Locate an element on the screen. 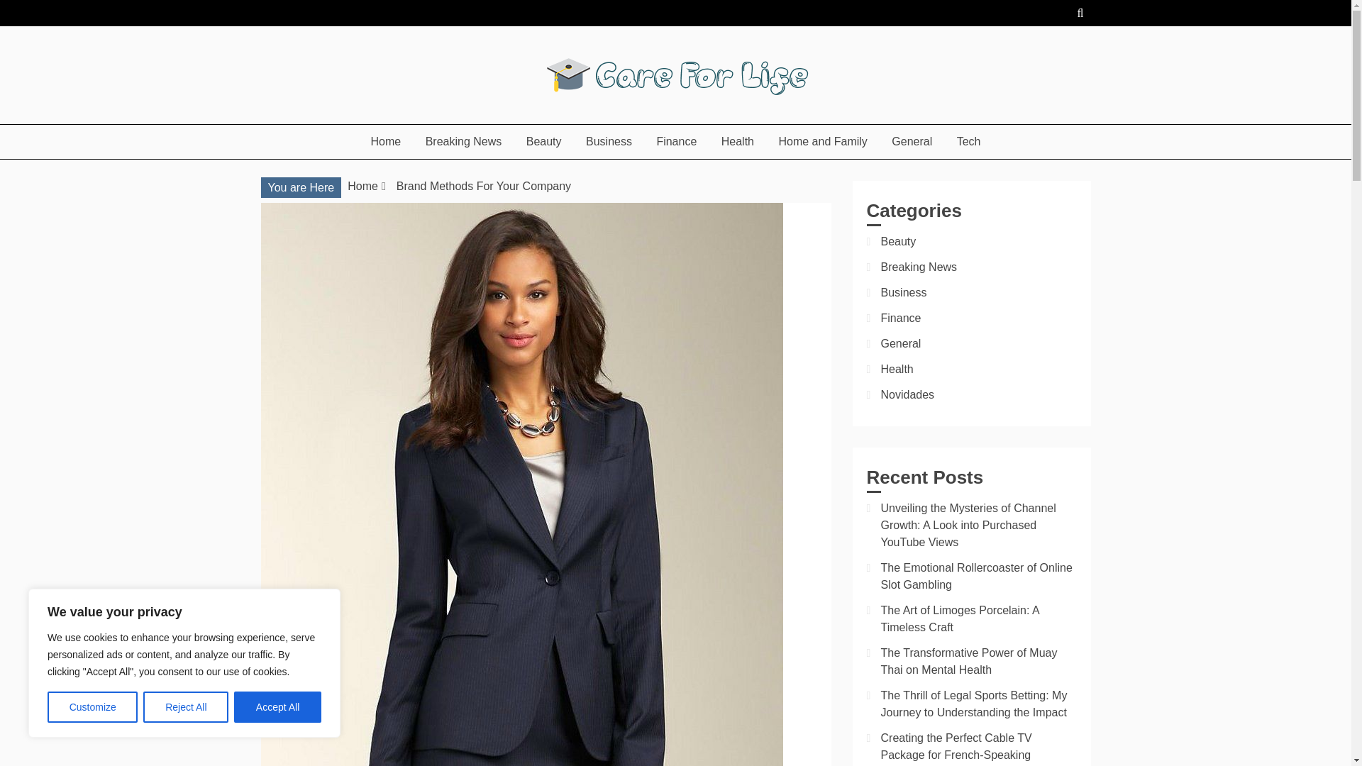 This screenshot has width=1362, height=766. Tech is located at coordinates (969, 141).